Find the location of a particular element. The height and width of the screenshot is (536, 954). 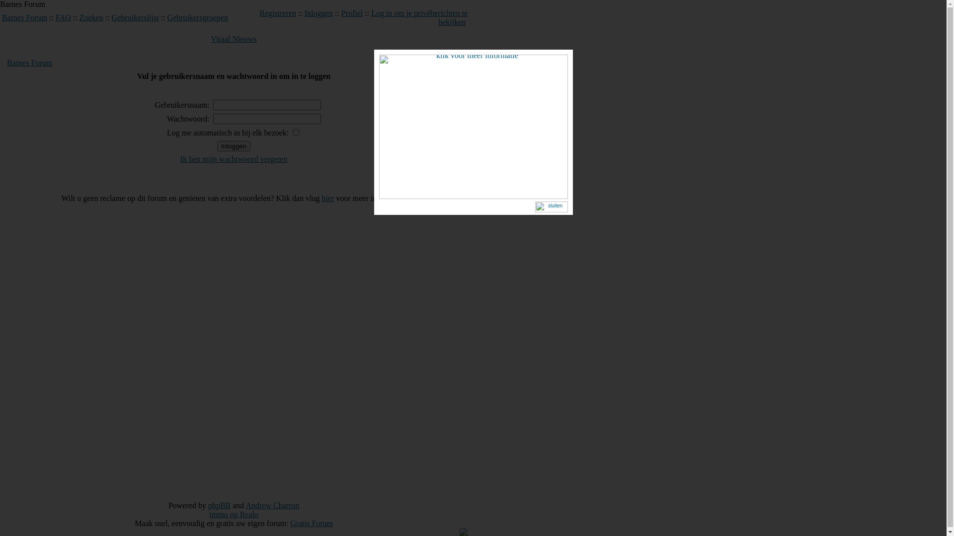

Barnes Forum is located at coordinates (25, 18).